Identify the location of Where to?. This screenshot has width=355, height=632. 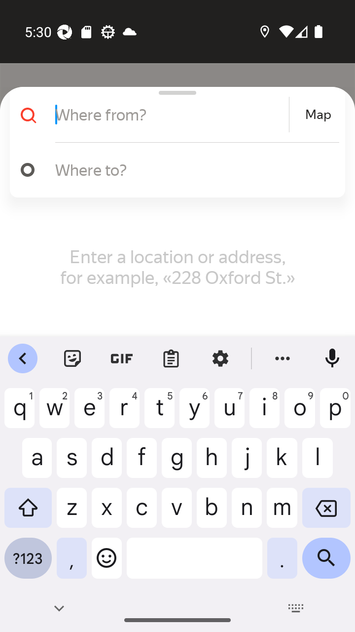
(192, 169).